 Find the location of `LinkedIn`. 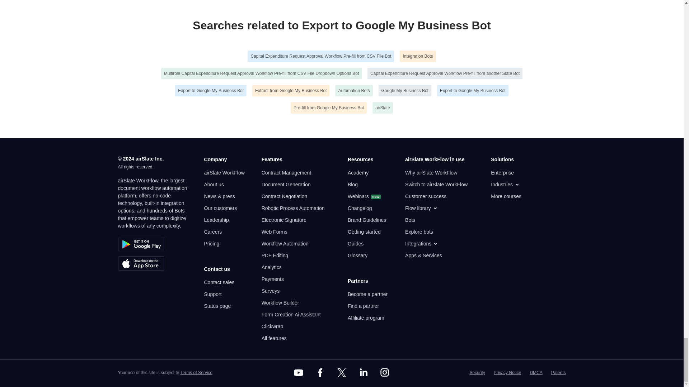

LinkedIn is located at coordinates (363, 373).